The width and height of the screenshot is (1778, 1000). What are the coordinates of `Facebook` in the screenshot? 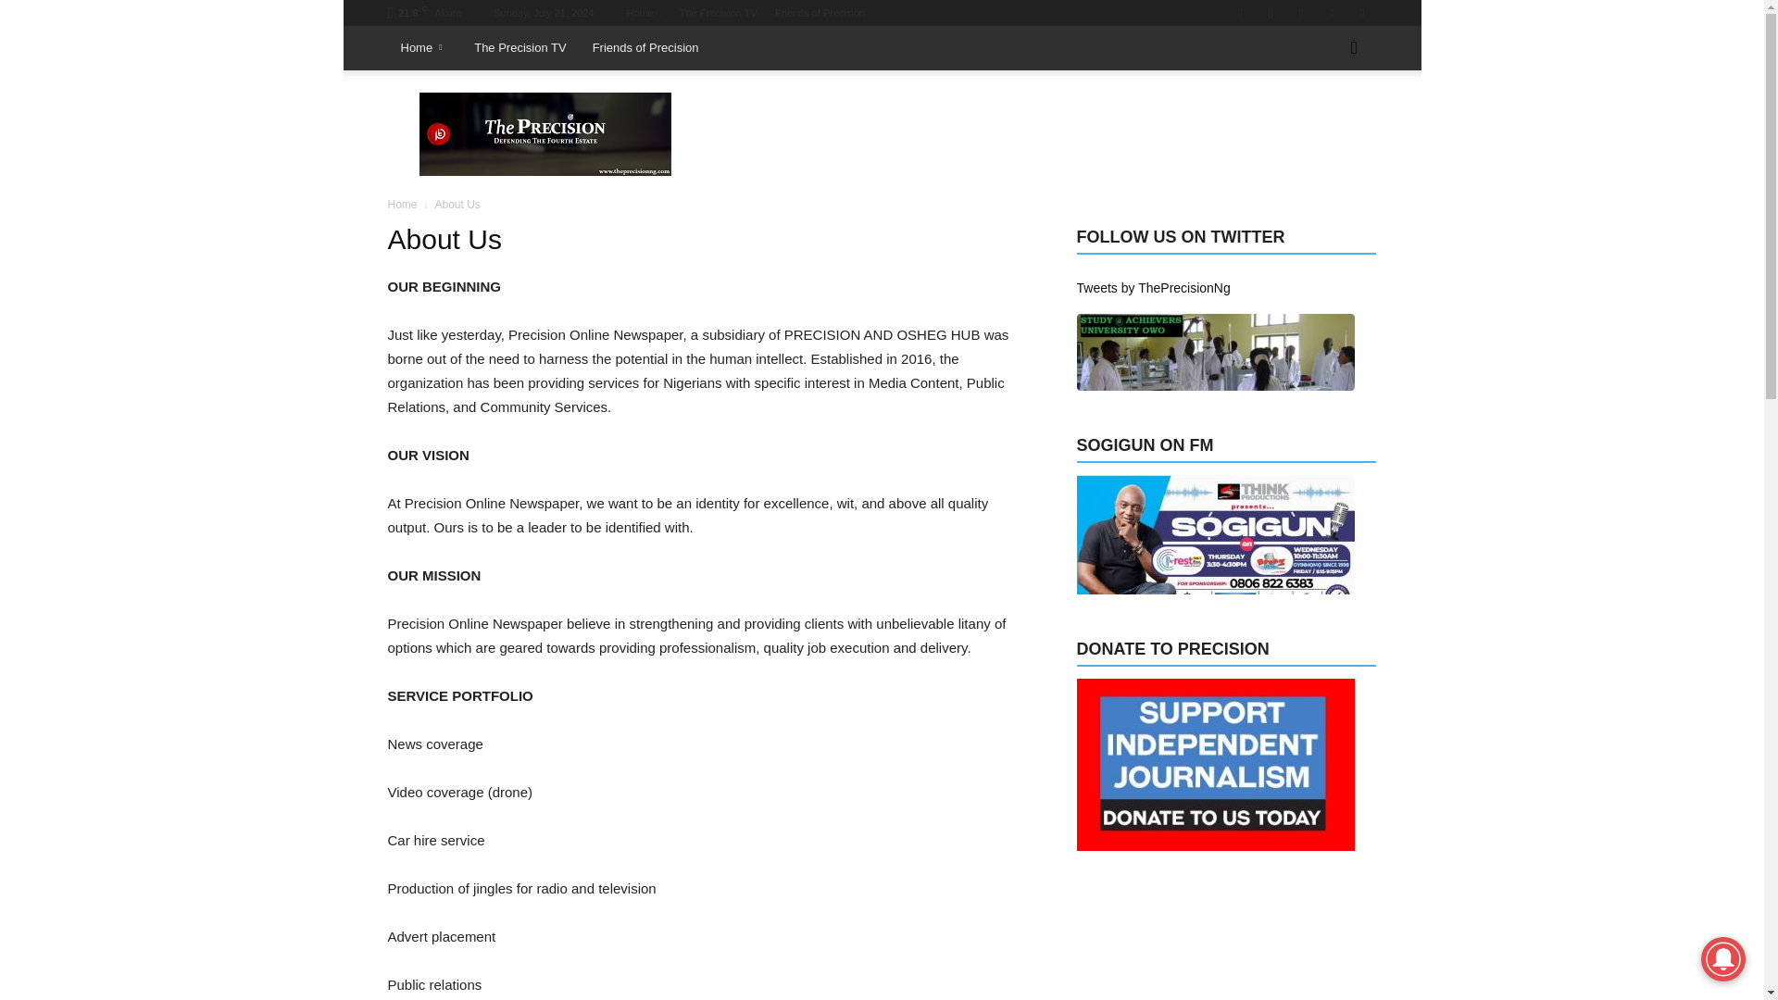 It's located at (1239, 13).